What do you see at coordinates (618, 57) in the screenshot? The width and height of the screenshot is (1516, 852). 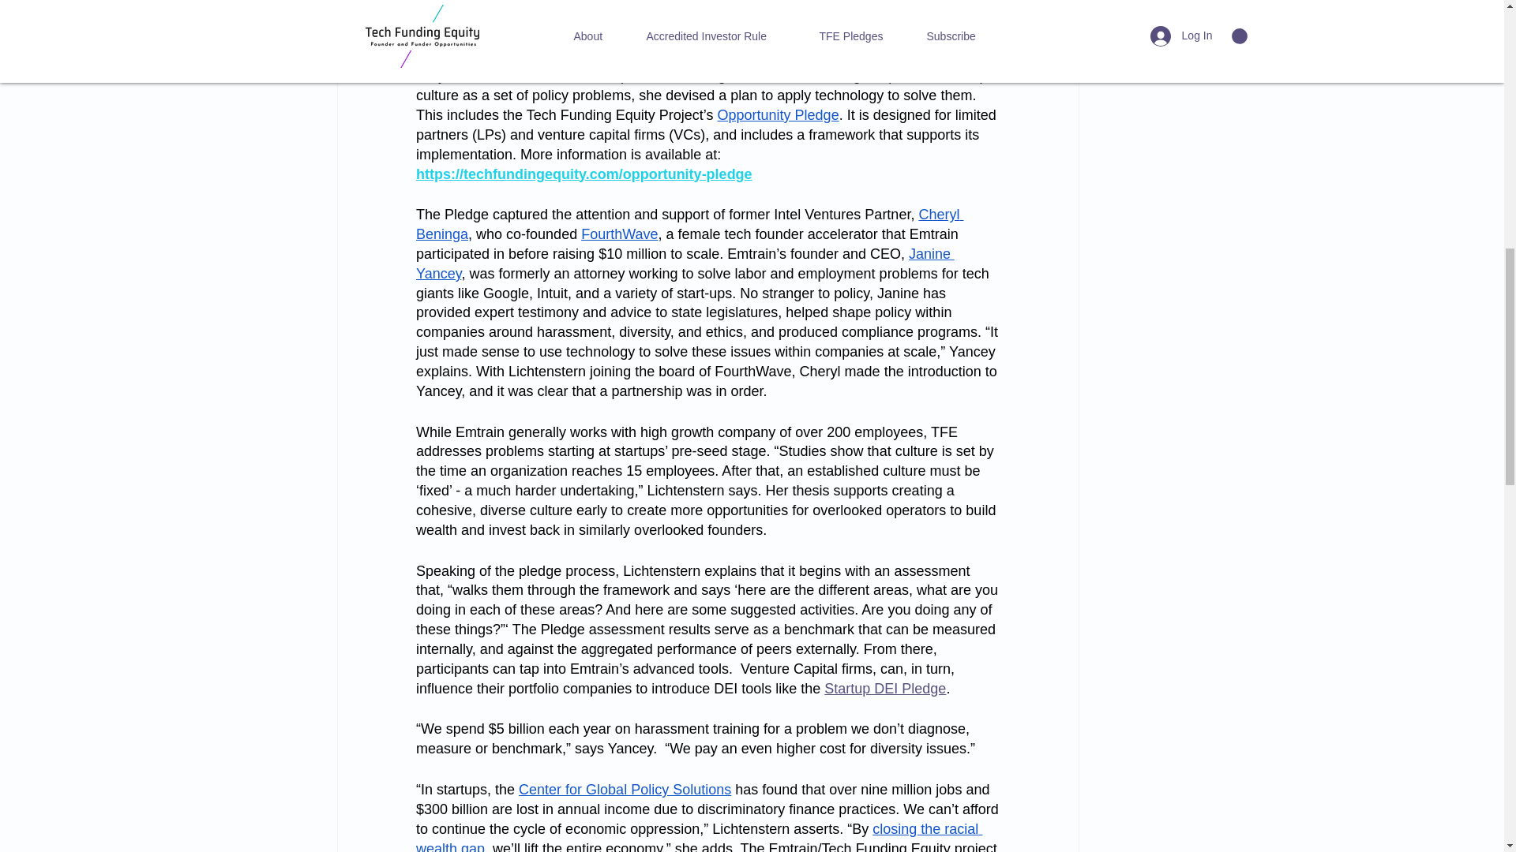 I see `Mariah Lichtenstern` at bounding box center [618, 57].